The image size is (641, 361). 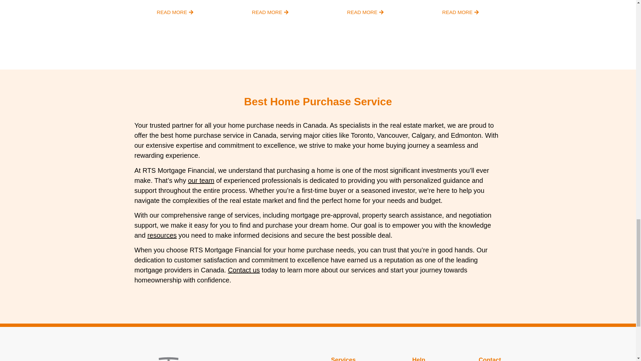 What do you see at coordinates (162, 235) in the screenshot?
I see `resources` at bounding box center [162, 235].